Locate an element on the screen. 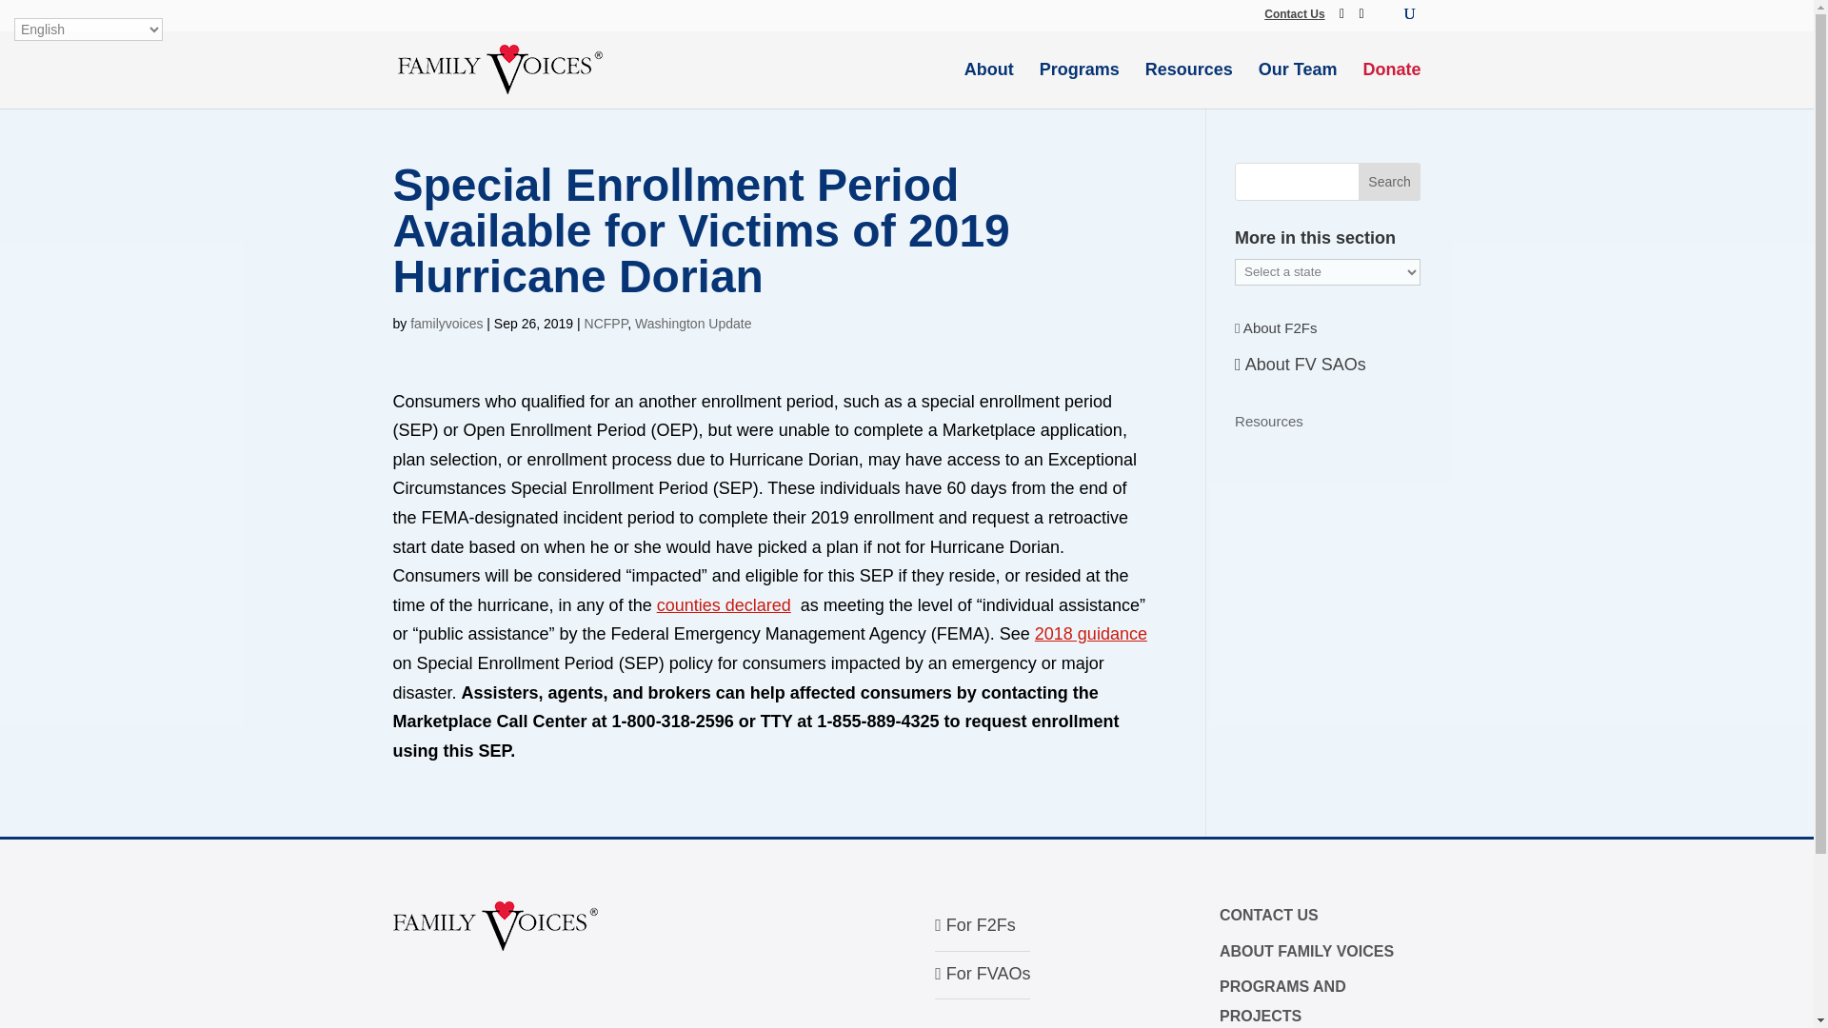 The width and height of the screenshot is (1828, 1028). Contact Us is located at coordinates (1294, 13).